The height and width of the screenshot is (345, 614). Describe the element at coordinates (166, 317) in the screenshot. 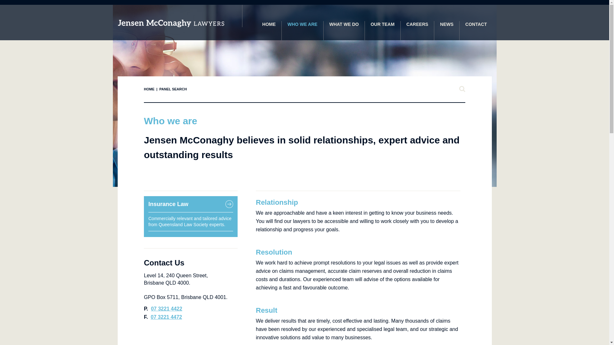

I see `07 3221 4472` at that location.